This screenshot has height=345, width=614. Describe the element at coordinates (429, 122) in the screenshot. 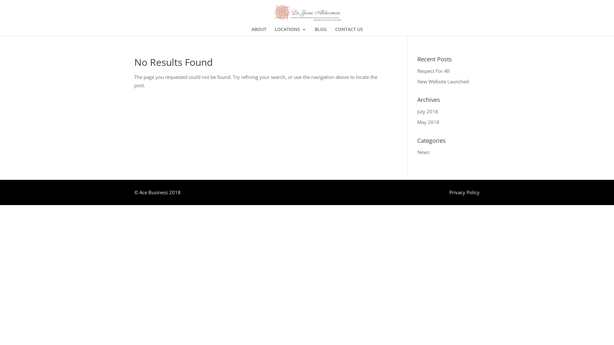

I see `May 2018` at that location.